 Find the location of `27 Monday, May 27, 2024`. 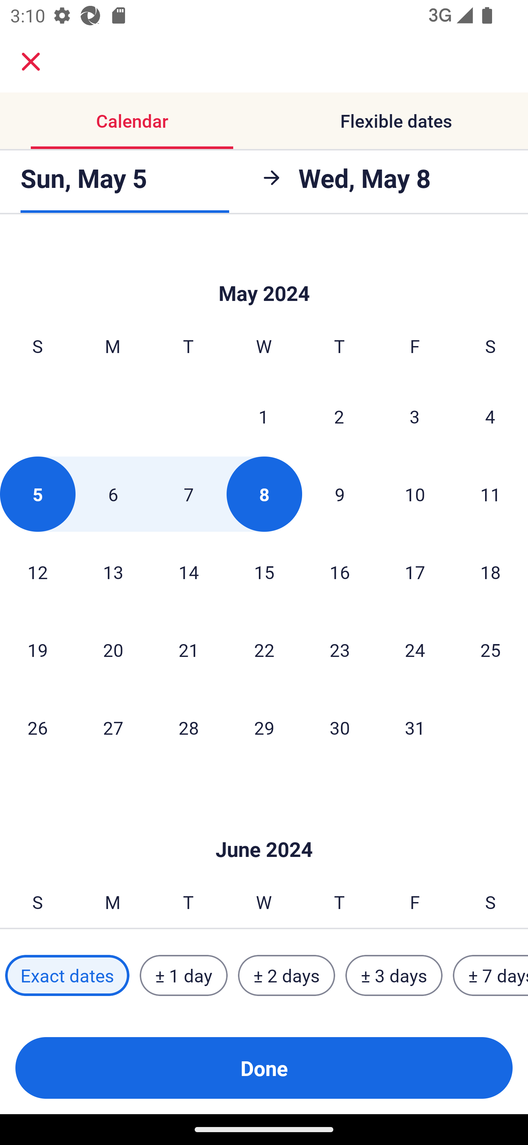

27 Monday, May 27, 2024 is located at coordinates (113, 727).